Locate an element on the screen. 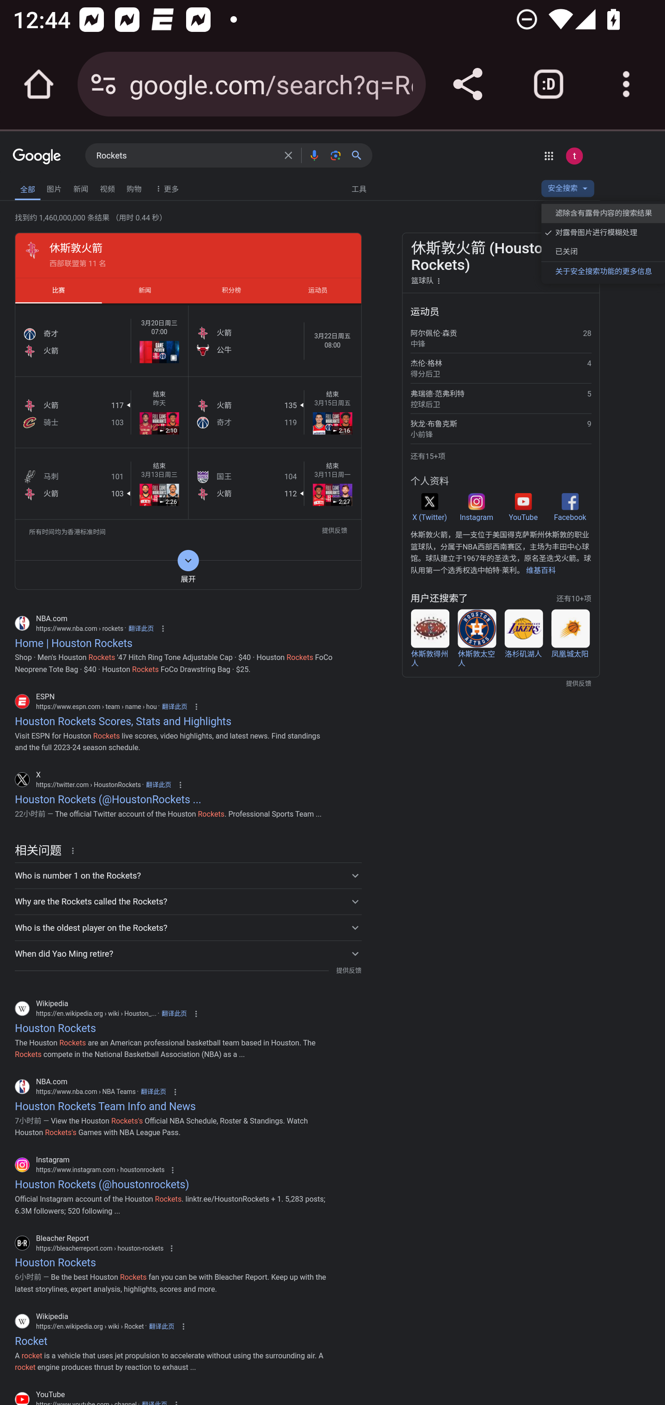  无障碍功能反馈 is located at coordinates (35, 185).